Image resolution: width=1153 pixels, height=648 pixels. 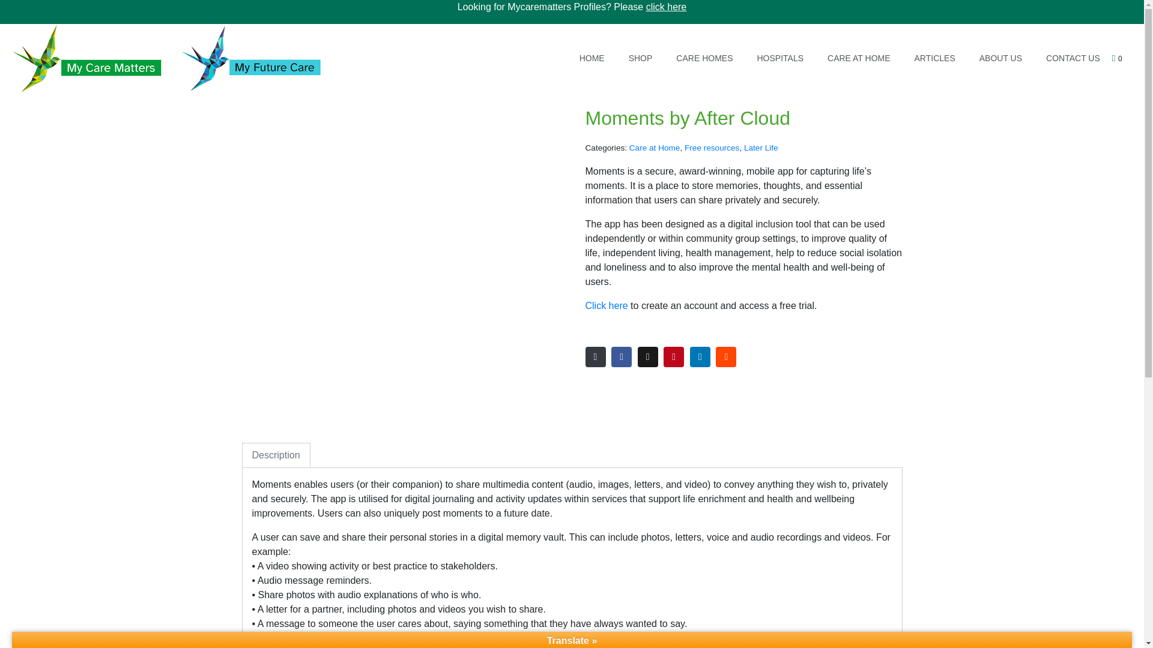 What do you see at coordinates (934, 58) in the screenshot?
I see `ARTICLES` at bounding box center [934, 58].